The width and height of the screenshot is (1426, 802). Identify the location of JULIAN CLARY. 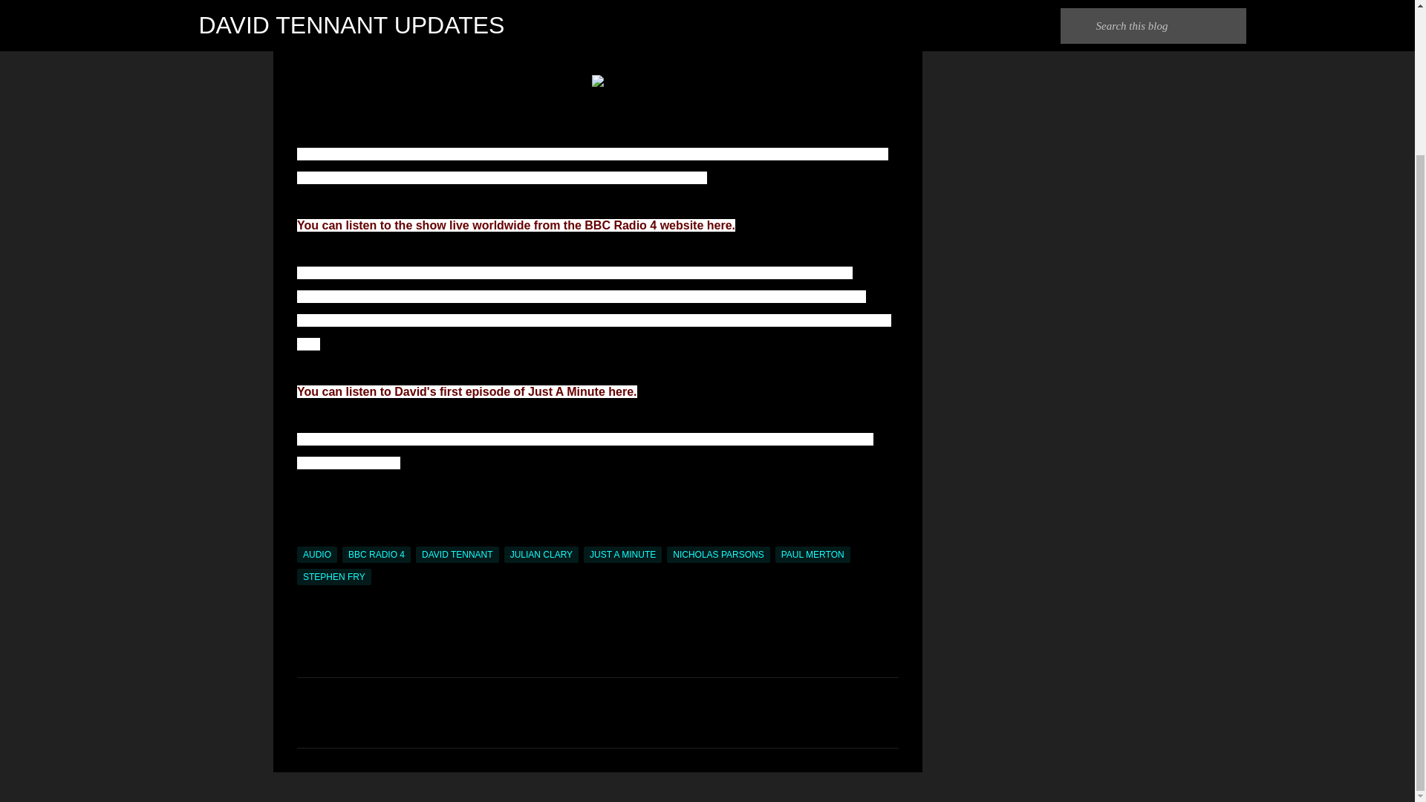
(541, 554).